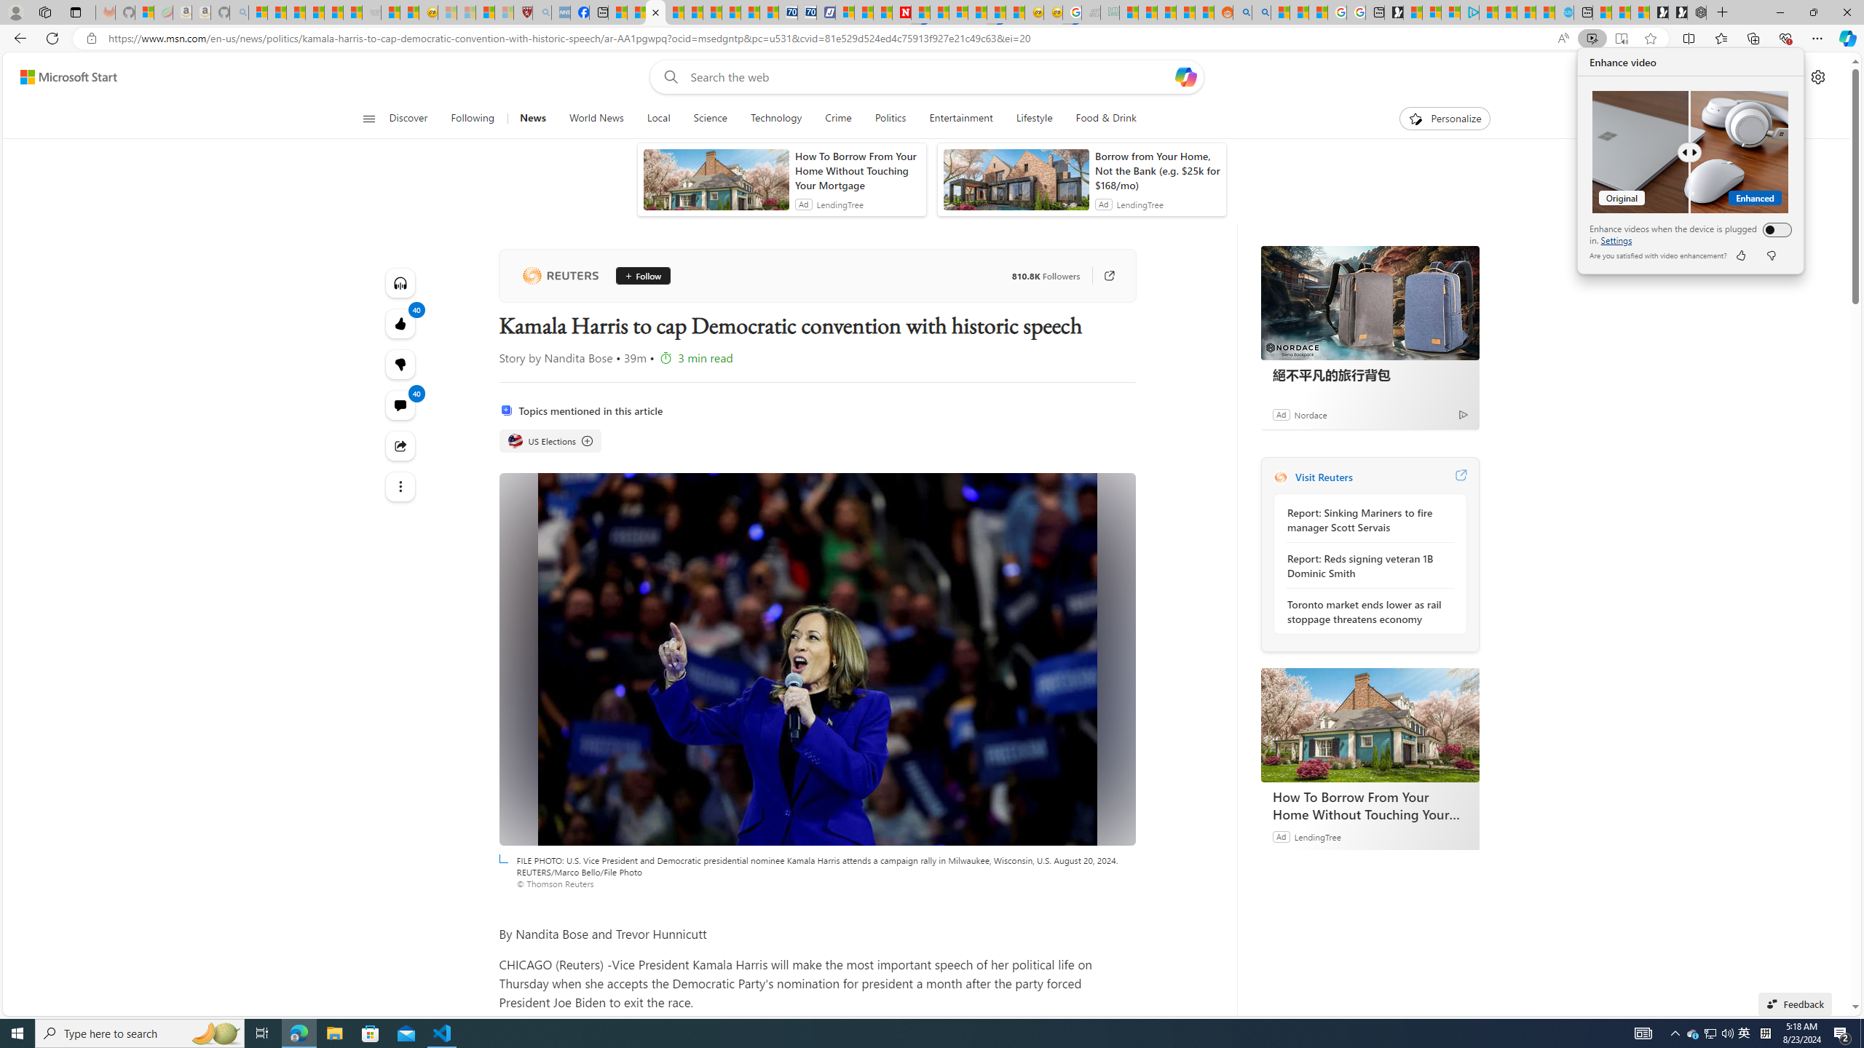  I want to click on Visit Reuters website, so click(1460, 477).